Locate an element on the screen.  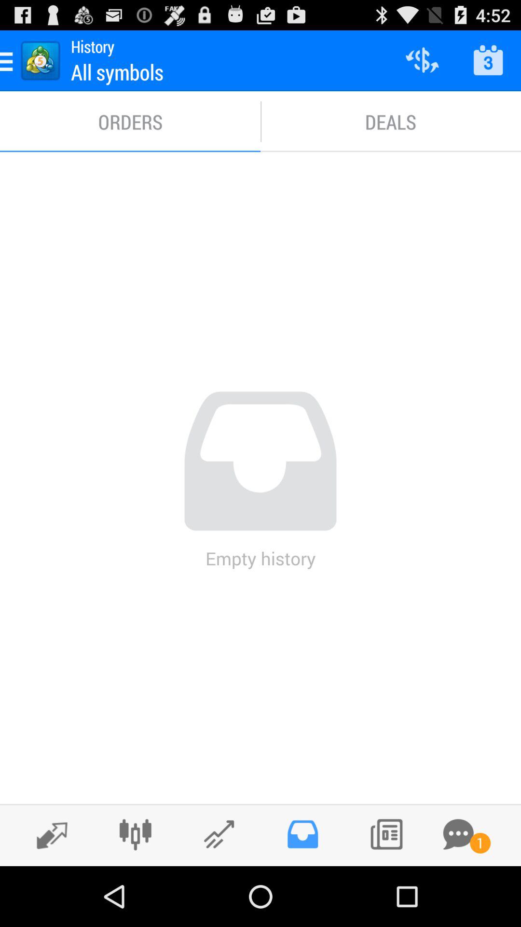
select the icon to the left of the deals is located at coordinates (130, 122).